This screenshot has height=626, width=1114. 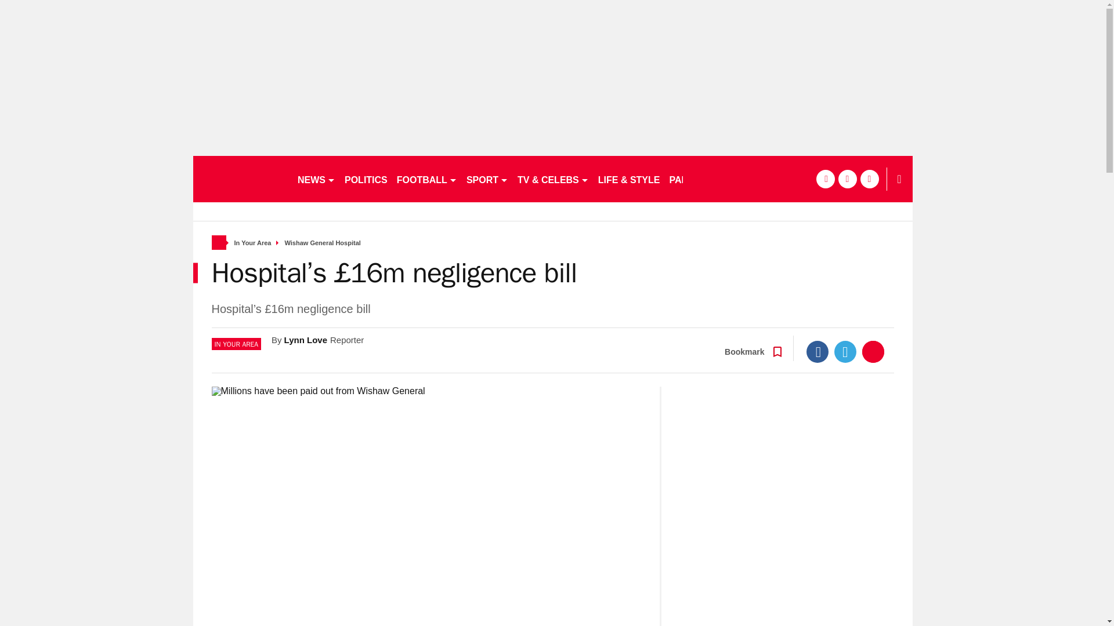 What do you see at coordinates (316, 179) in the screenshot?
I see `NEWS` at bounding box center [316, 179].